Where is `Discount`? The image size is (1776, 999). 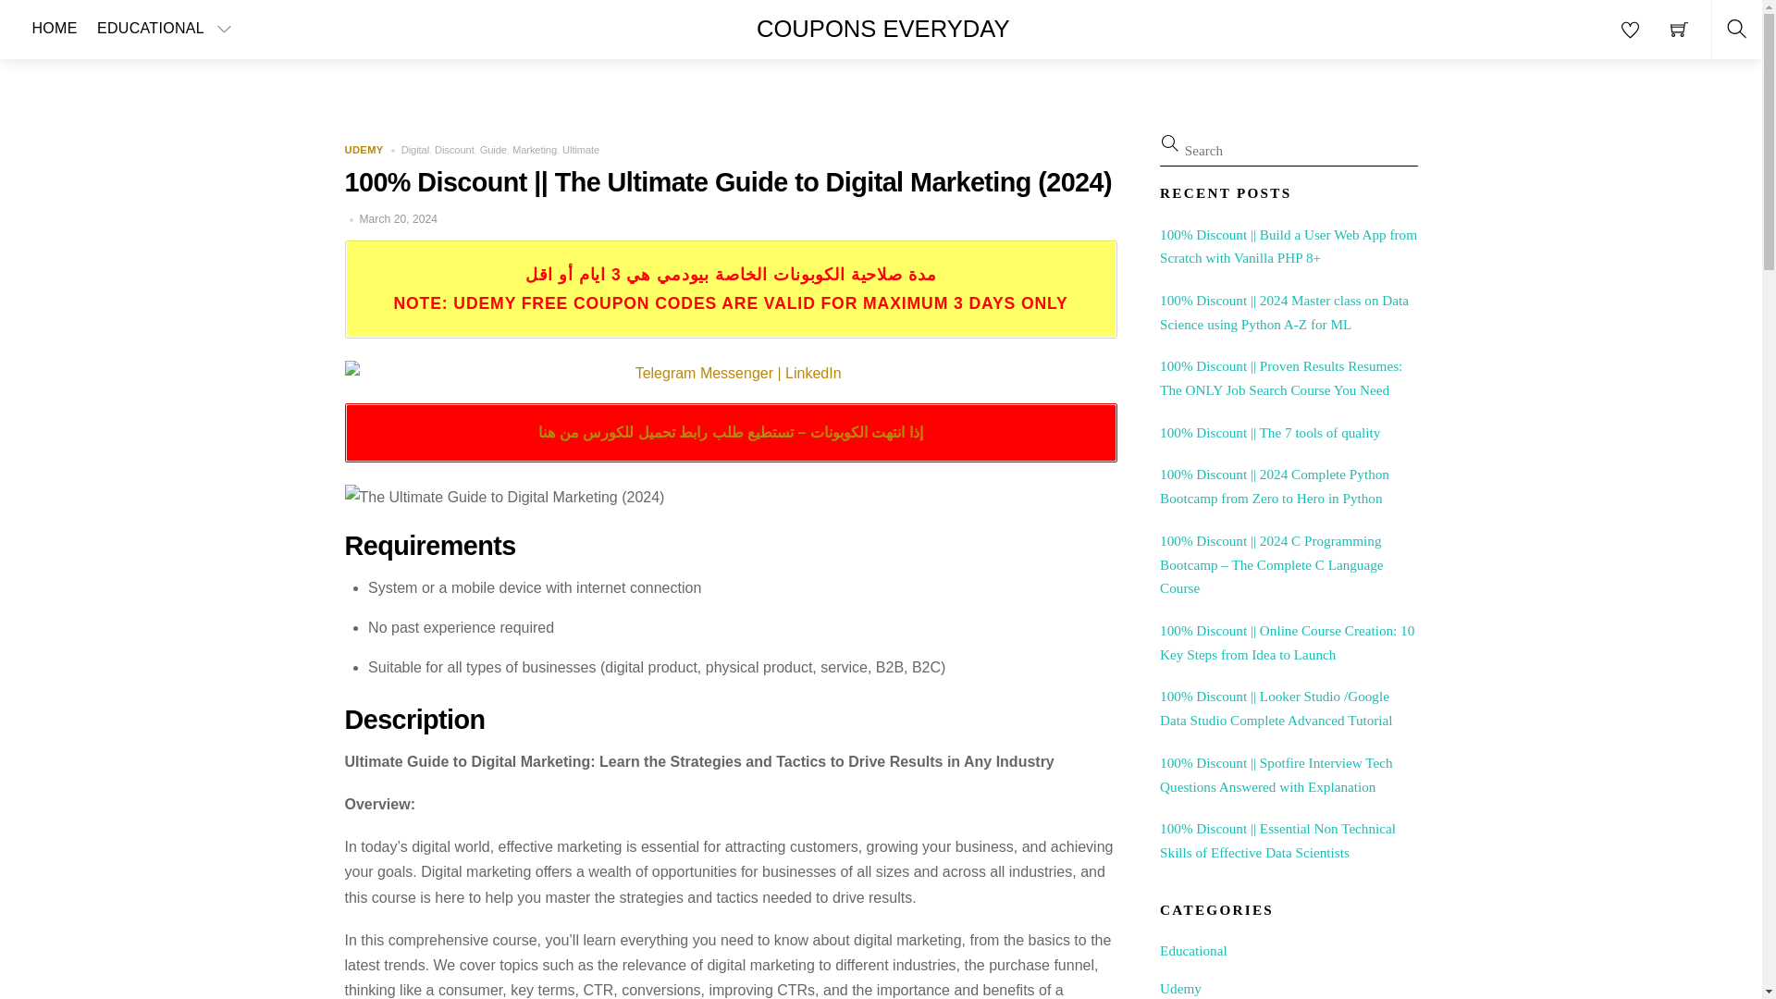
Discount is located at coordinates (454, 150).